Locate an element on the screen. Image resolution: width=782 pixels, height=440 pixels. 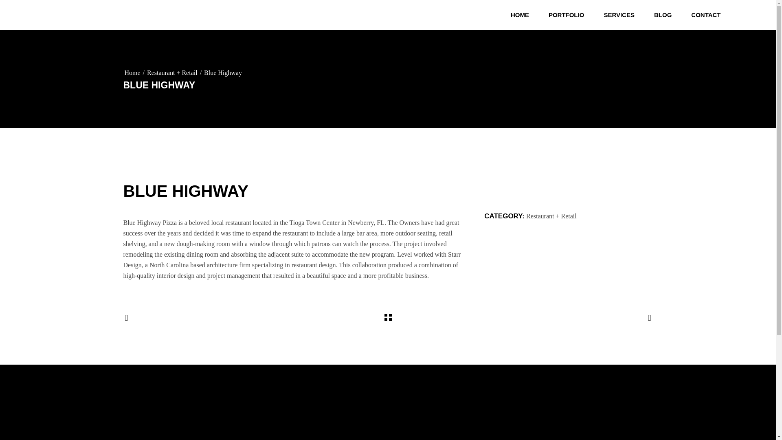
PORTFOLIO is located at coordinates (566, 15).